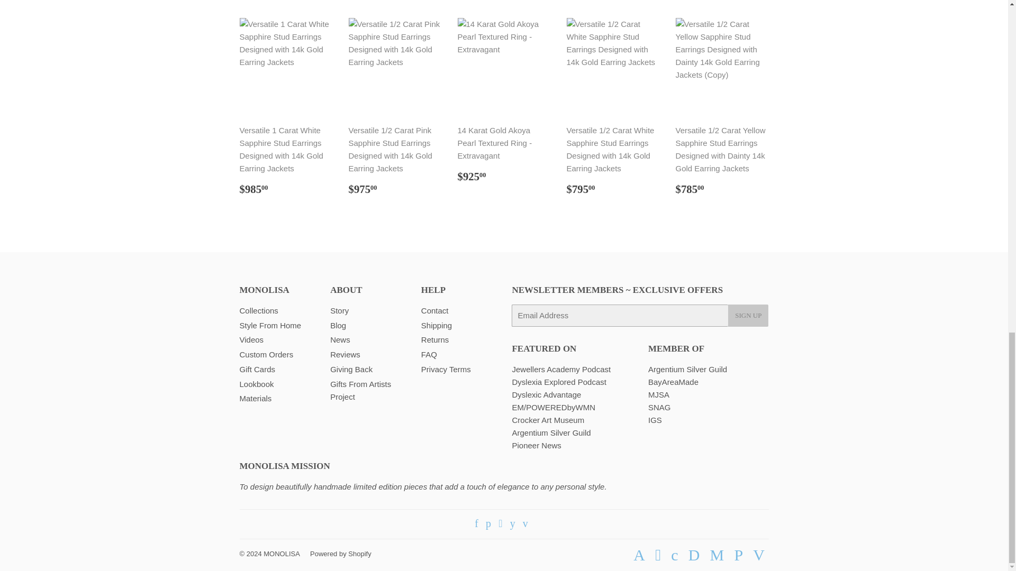  What do you see at coordinates (546, 394) in the screenshot?
I see `Dyslexia Advantage` at bounding box center [546, 394].